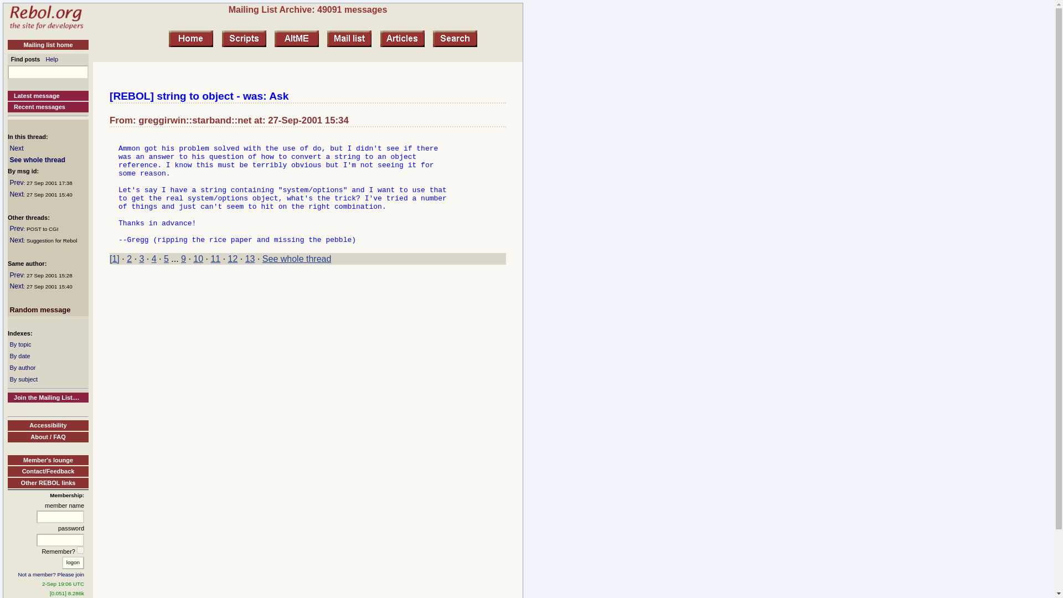 Image resolution: width=1063 pixels, height=598 pixels. What do you see at coordinates (22, 367) in the screenshot?
I see `By author` at bounding box center [22, 367].